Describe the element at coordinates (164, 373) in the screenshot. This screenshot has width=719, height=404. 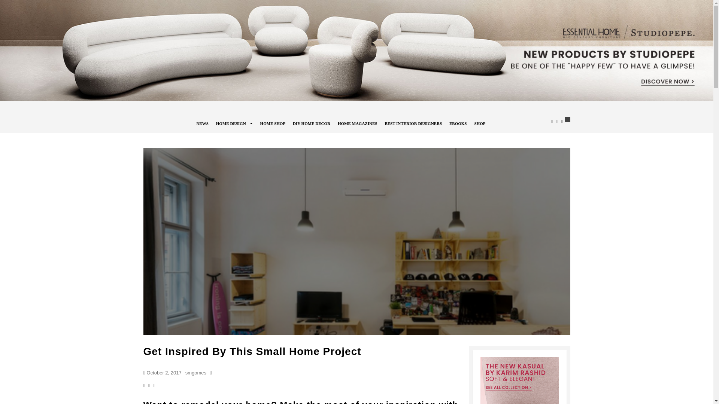
I see `October 2, 2017` at that location.